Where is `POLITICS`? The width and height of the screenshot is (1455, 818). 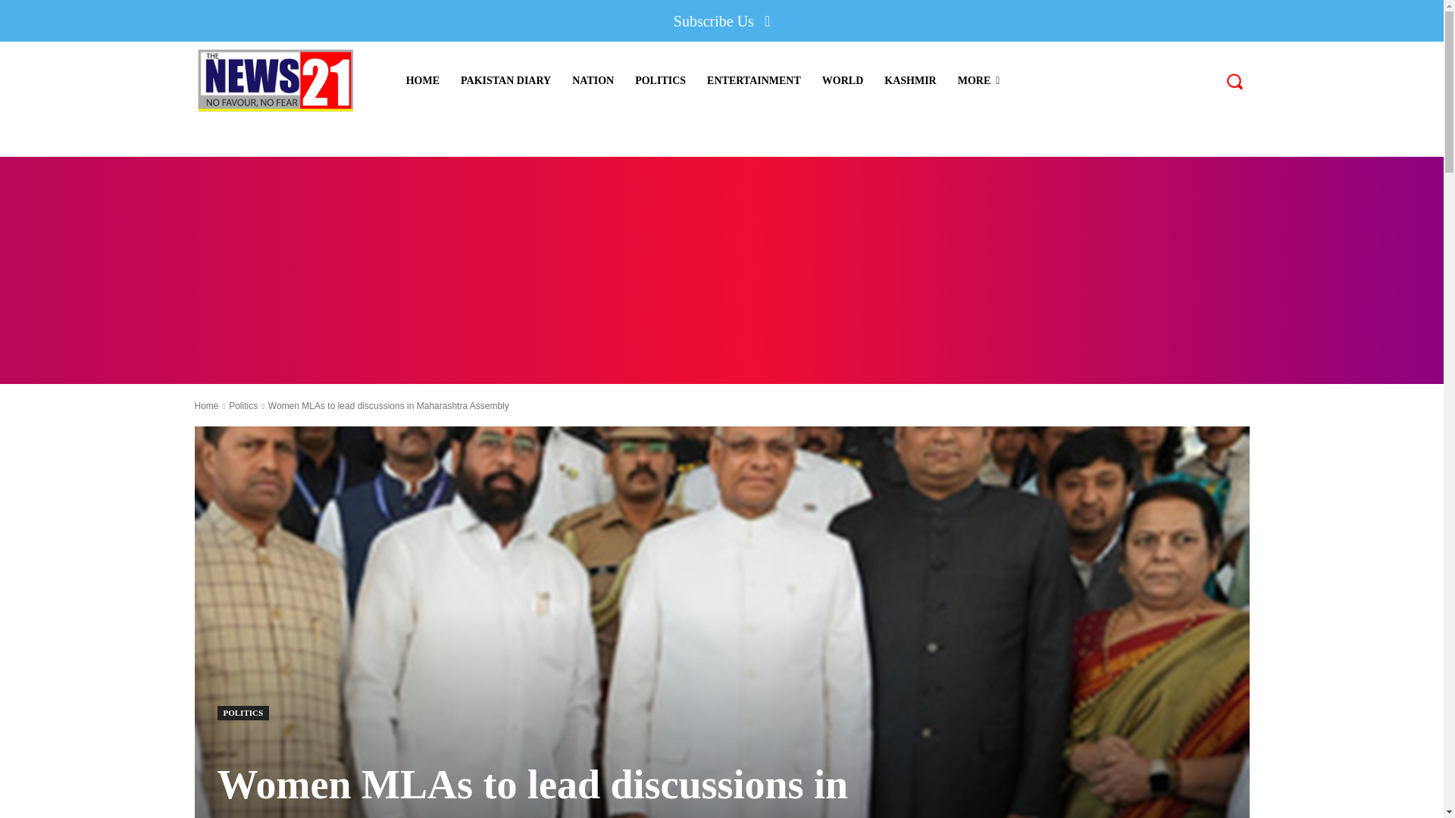
POLITICS is located at coordinates (660, 80).